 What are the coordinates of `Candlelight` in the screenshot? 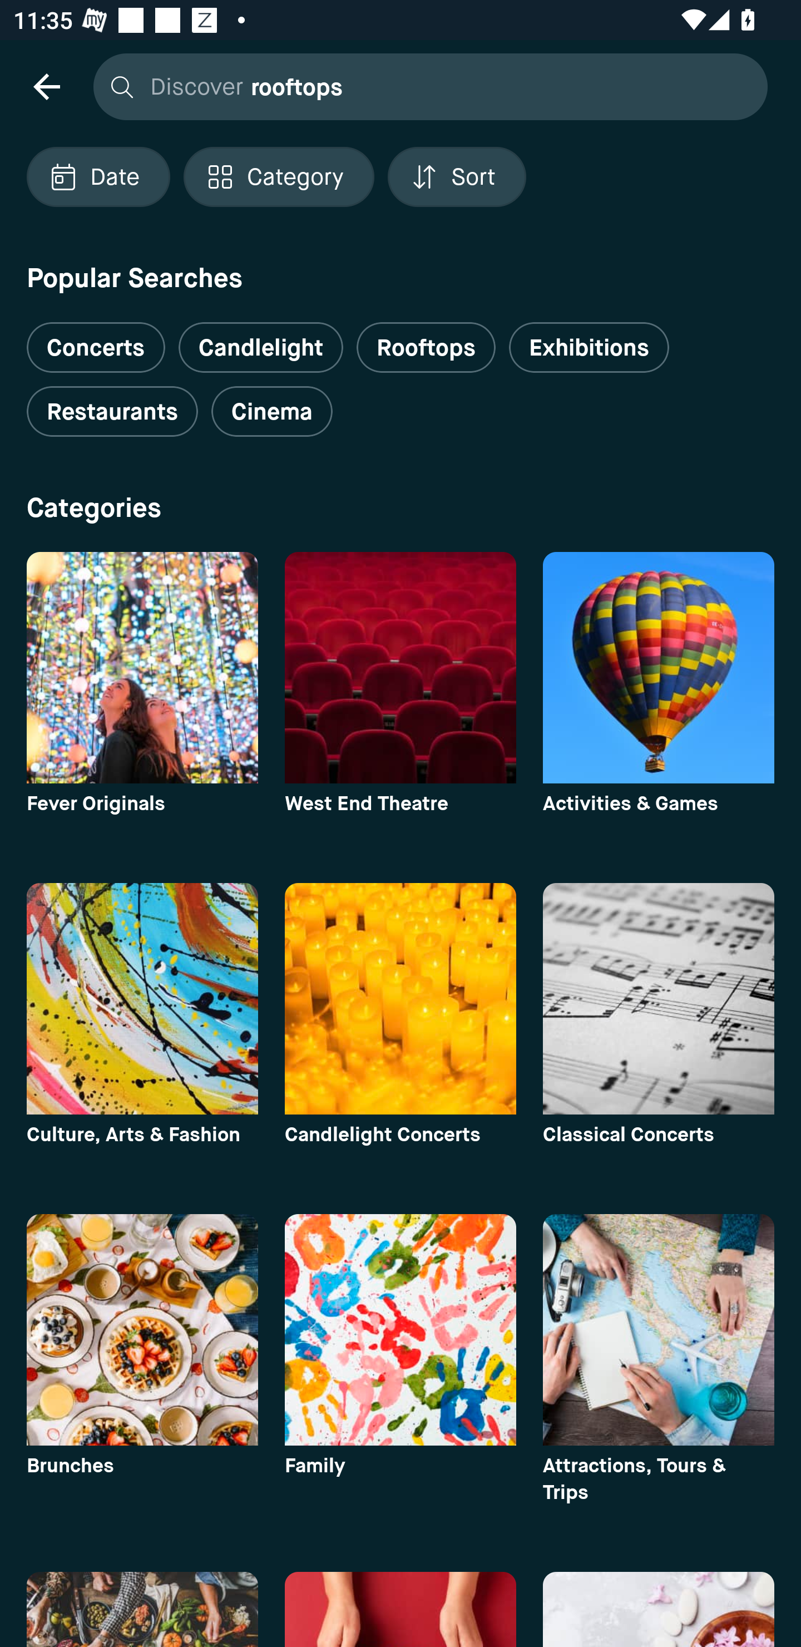 It's located at (260, 347).